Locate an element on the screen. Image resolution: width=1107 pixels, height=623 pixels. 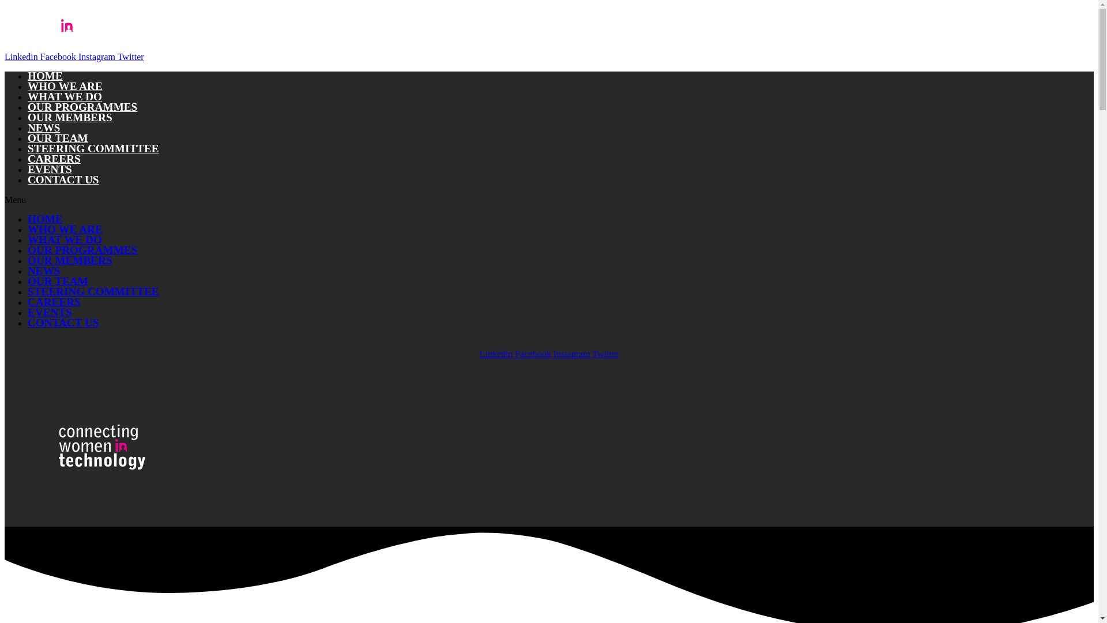
Instagram is located at coordinates (98, 57).